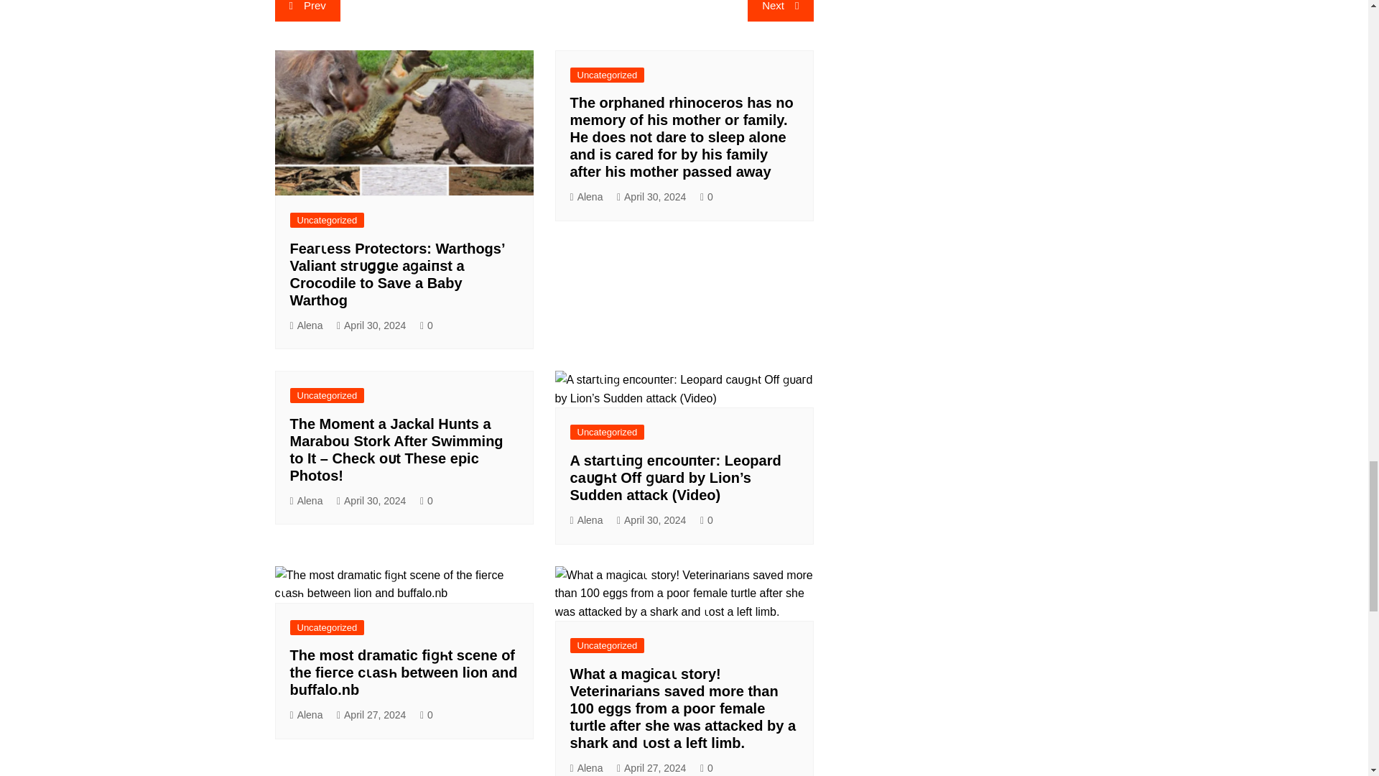 This screenshot has width=1379, height=776. Describe the element at coordinates (608, 432) in the screenshot. I see `Uncategorized` at that location.